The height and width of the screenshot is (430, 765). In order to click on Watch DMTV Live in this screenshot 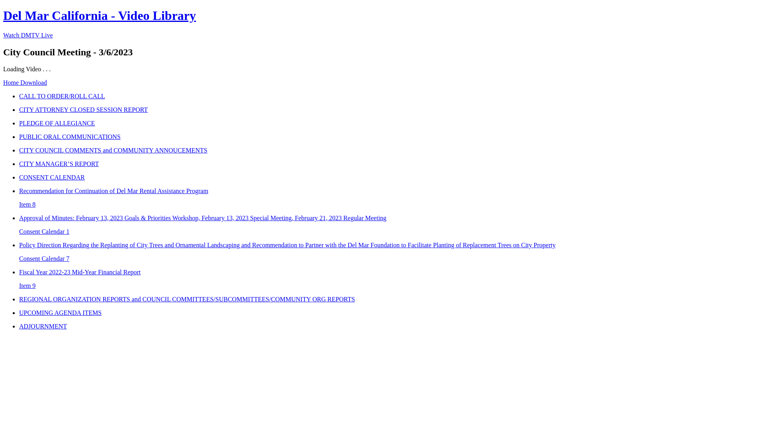, I will do `click(28, 35)`.